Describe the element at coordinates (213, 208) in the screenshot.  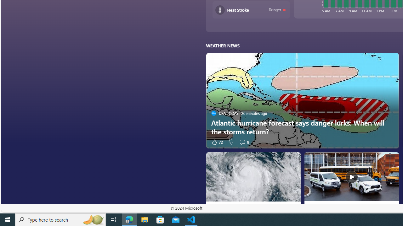
I see `USA TODAY` at that location.